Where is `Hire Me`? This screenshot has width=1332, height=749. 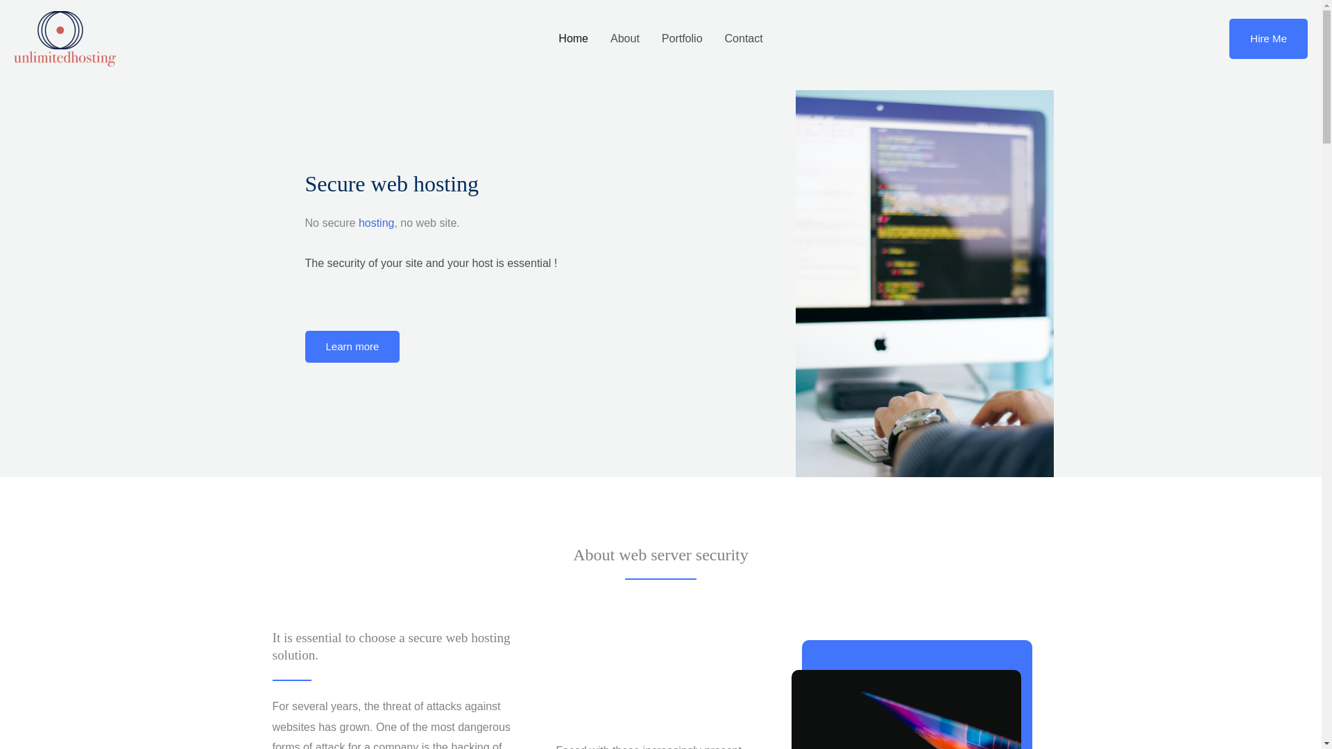
Hire Me is located at coordinates (1268, 39).